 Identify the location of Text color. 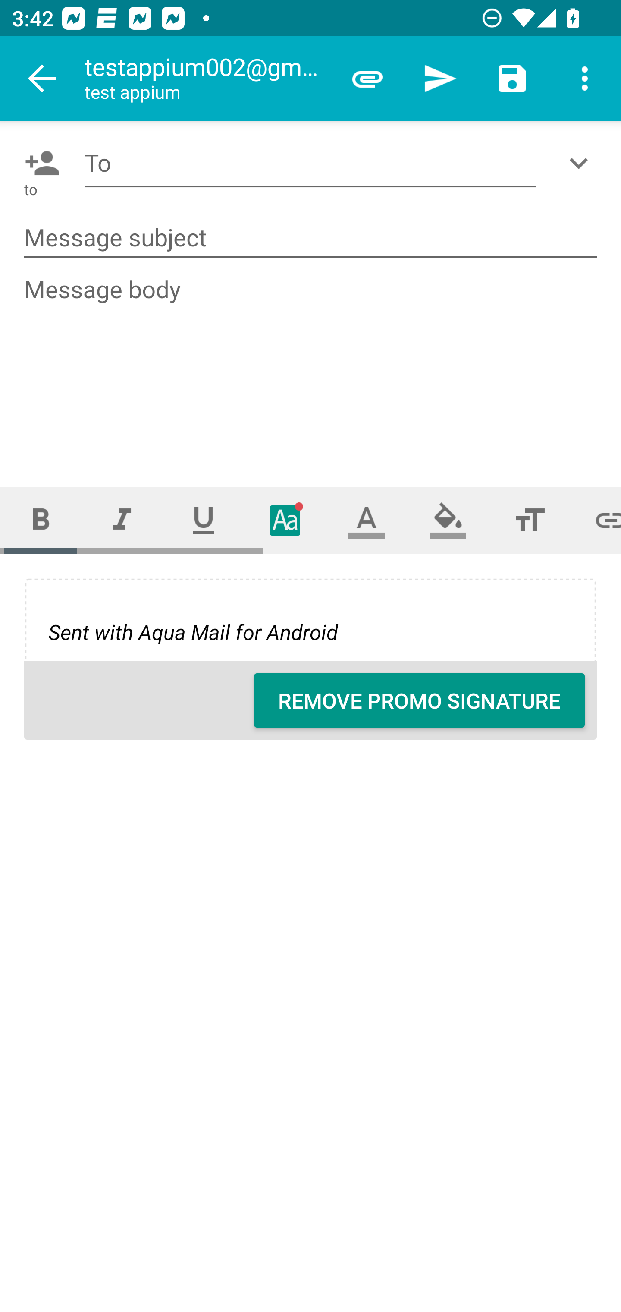
(367, 520).